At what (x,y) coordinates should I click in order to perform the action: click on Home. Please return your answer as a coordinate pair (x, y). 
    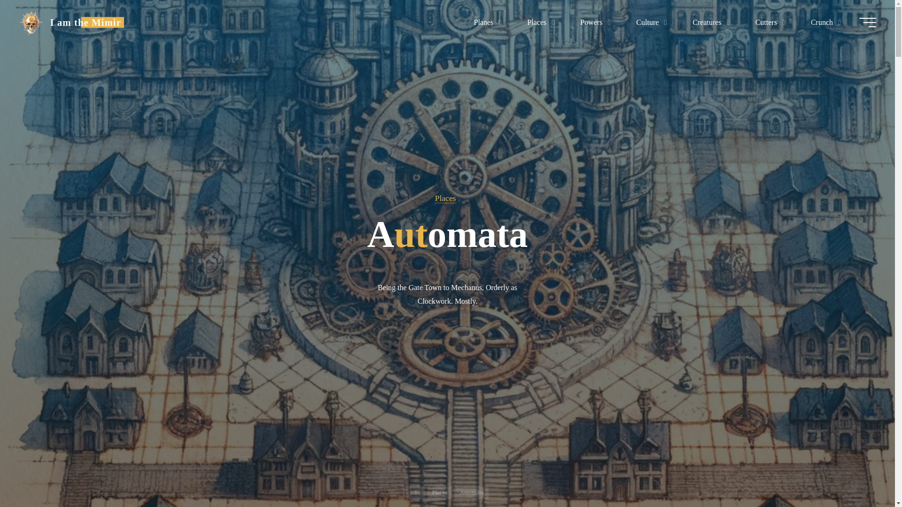
    Looking at the image, I should click on (415, 492).